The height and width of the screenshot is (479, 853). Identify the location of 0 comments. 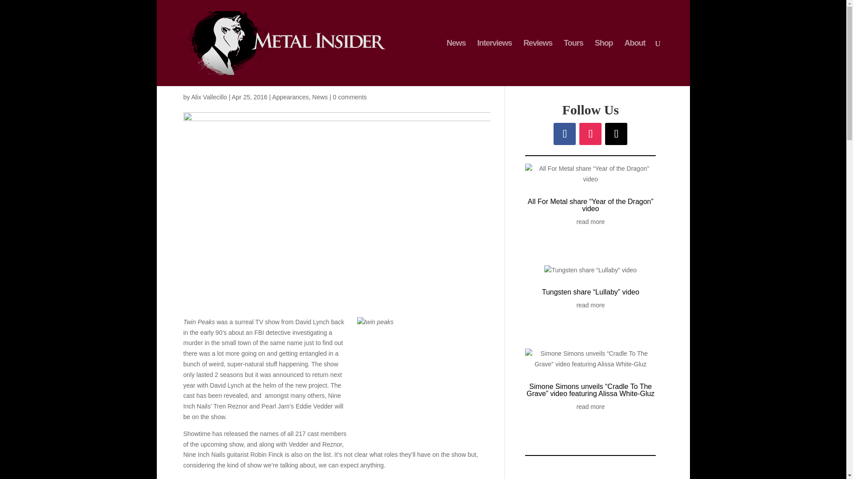
(349, 97).